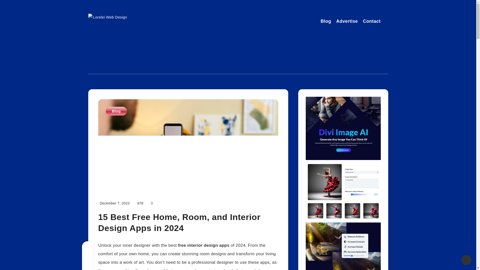 This screenshot has width=480, height=270. Describe the element at coordinates (140, 203) in the screenshot. I see `Views` at that location.